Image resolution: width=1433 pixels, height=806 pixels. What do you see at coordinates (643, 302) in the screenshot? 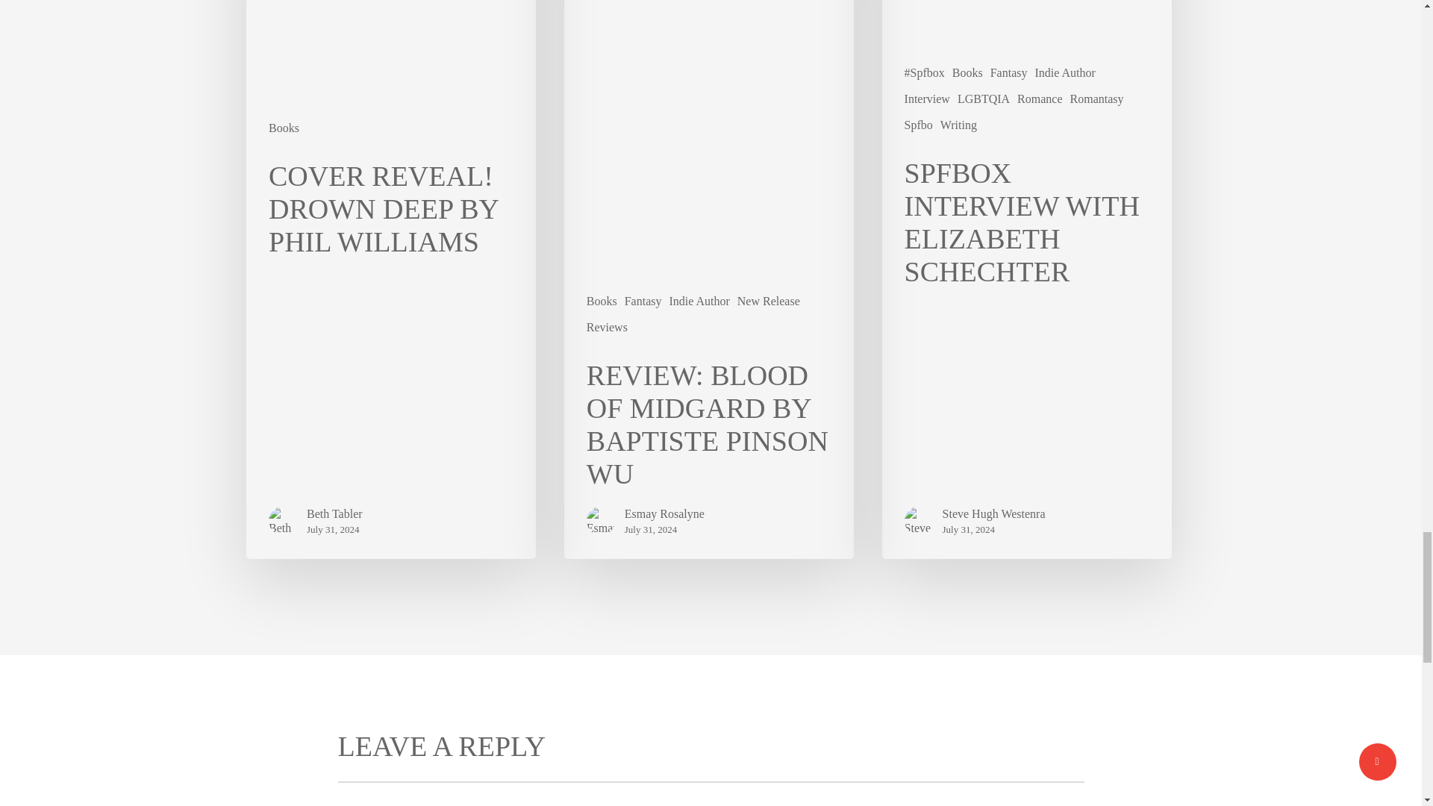
I see `Fantasy` at bounding box center [643, 302].